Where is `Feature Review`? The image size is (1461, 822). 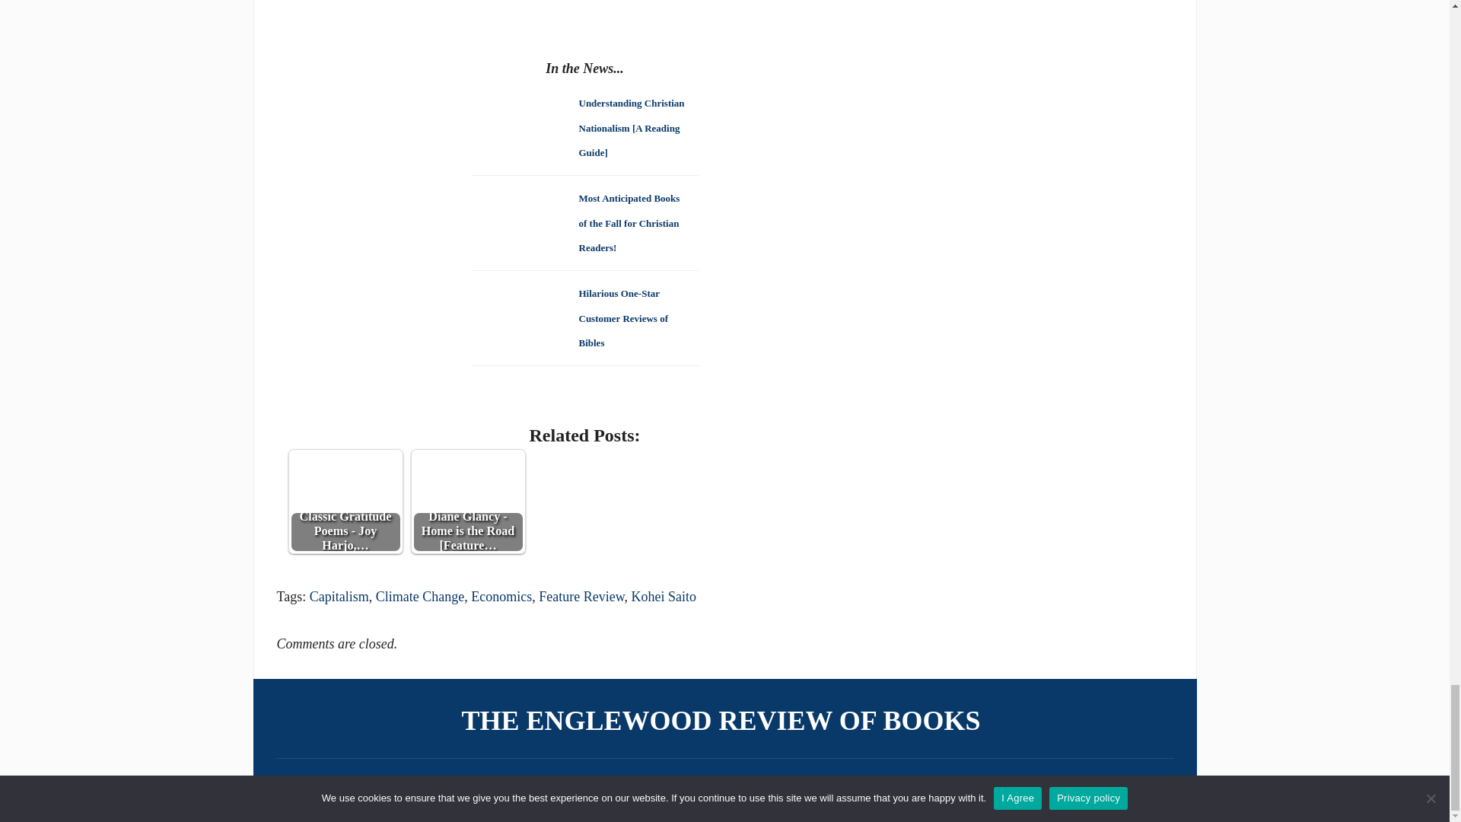 Feature Review is located at coordinates (581, 597).